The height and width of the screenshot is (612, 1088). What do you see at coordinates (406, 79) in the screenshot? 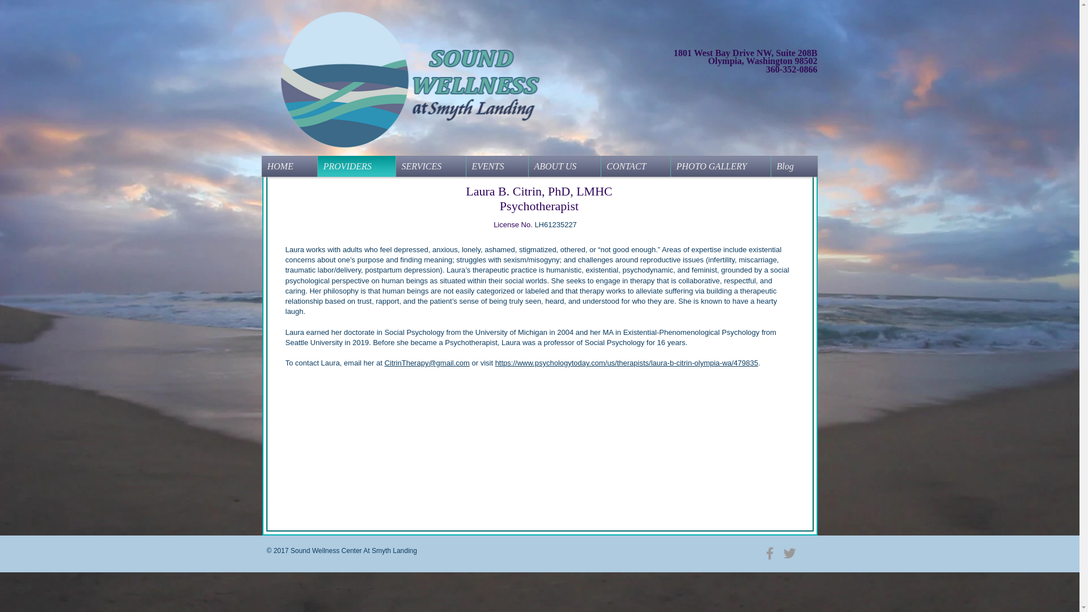
I see `darker logo for soundwellness.png` at bounding box center [406, 79].